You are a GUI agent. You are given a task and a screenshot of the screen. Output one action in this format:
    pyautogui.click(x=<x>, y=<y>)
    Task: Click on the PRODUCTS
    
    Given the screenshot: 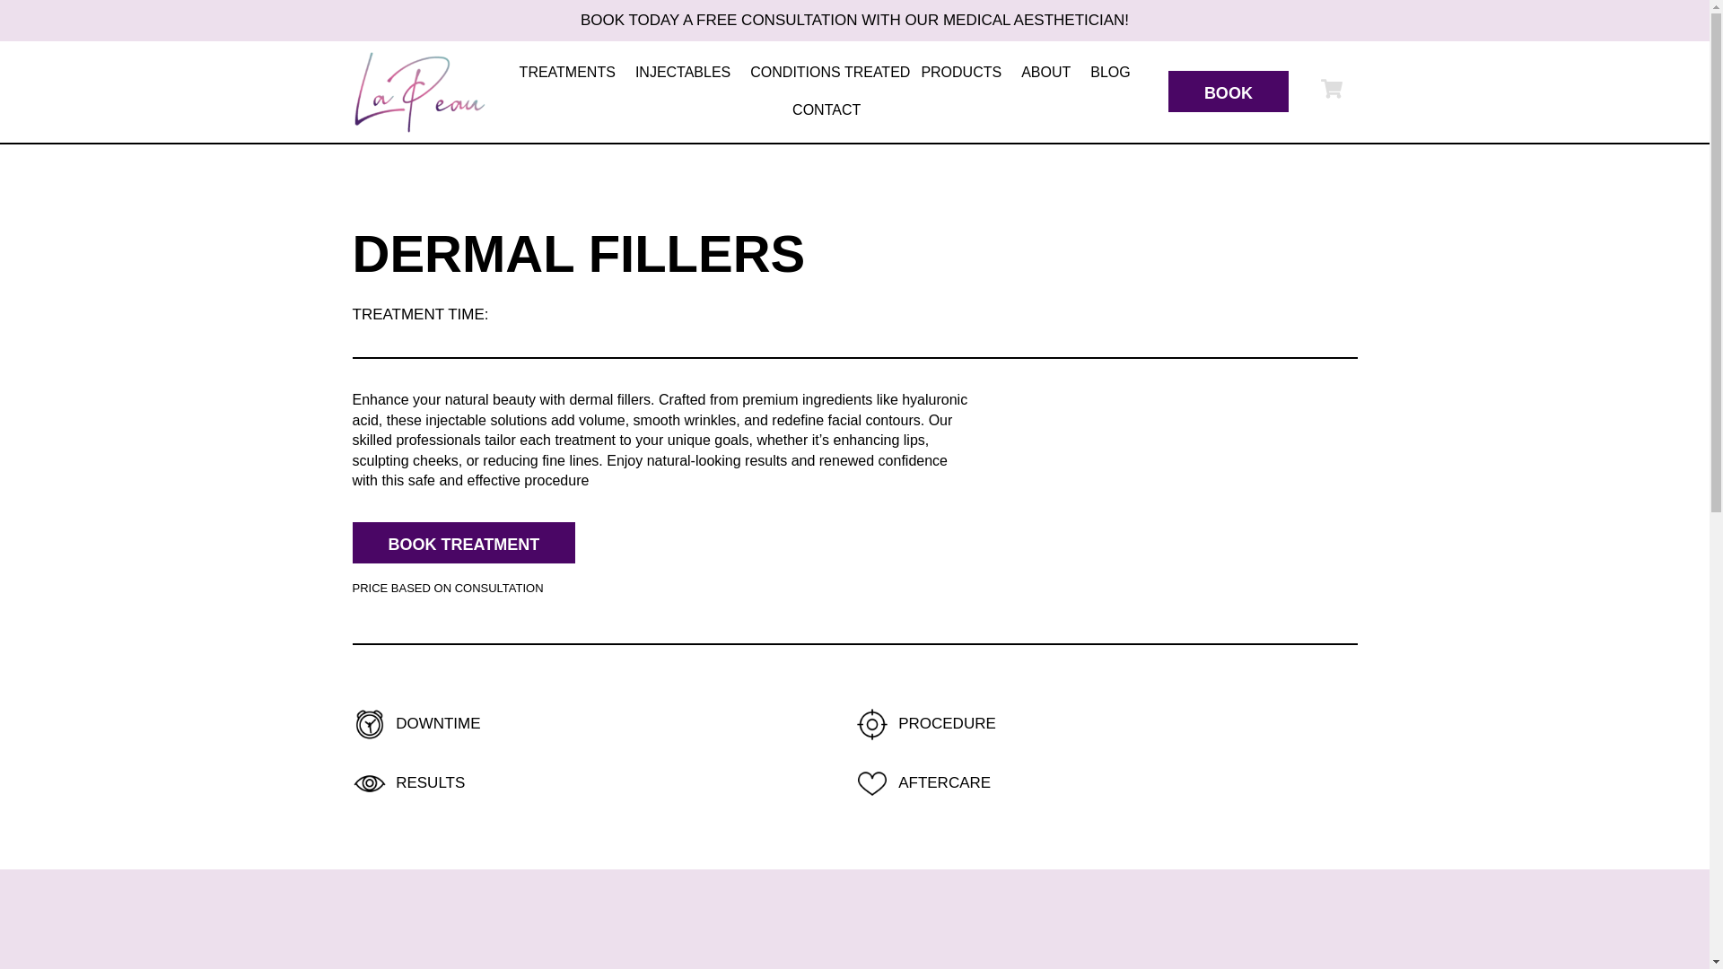 What is the action you would take?
    pyautogui.click(x=966, y=72)
    